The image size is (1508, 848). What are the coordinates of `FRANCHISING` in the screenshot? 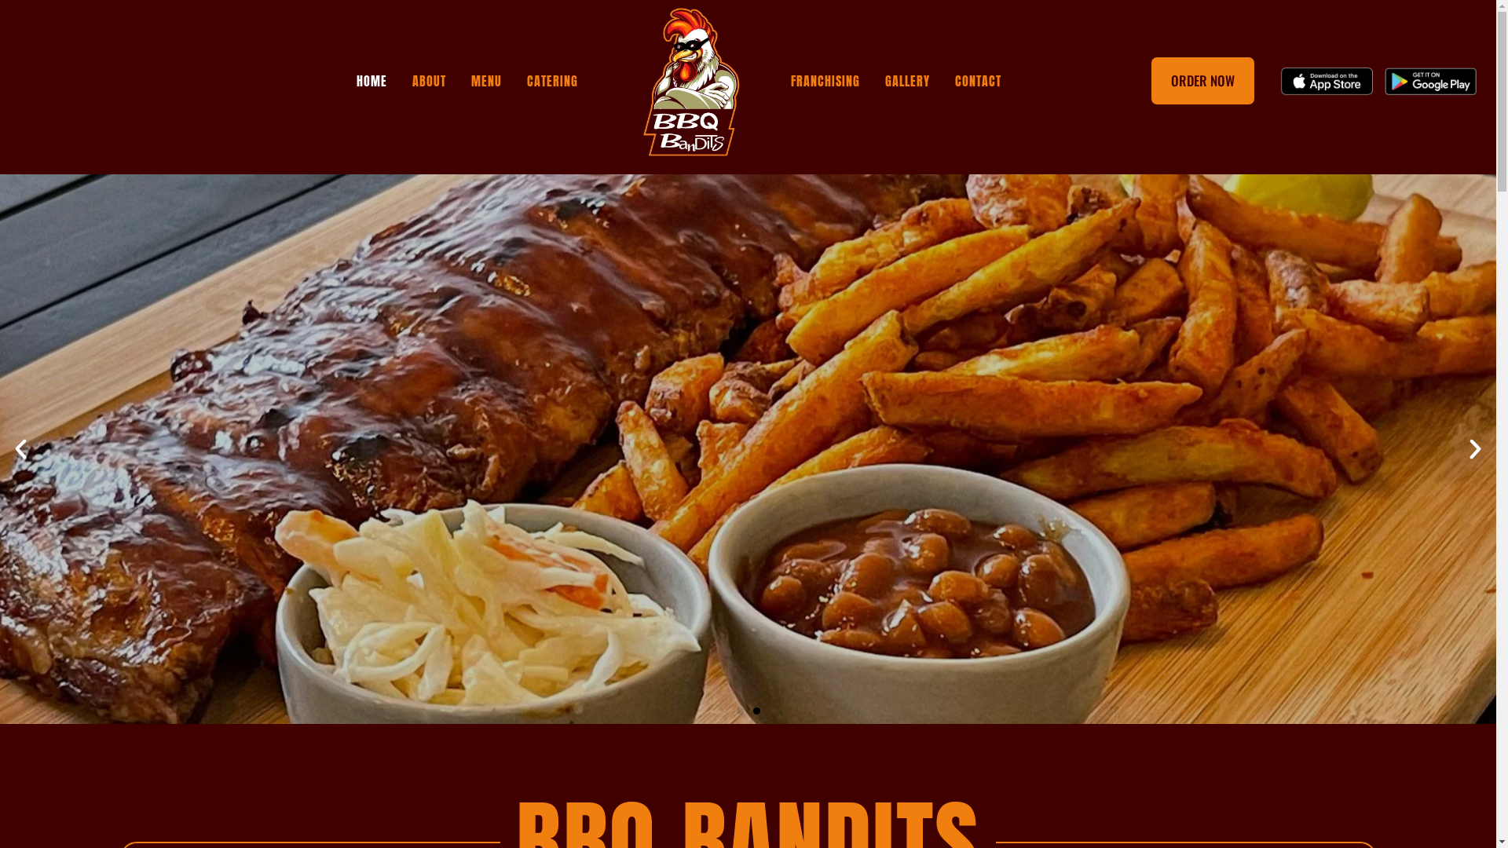 It's located at (825, 82).